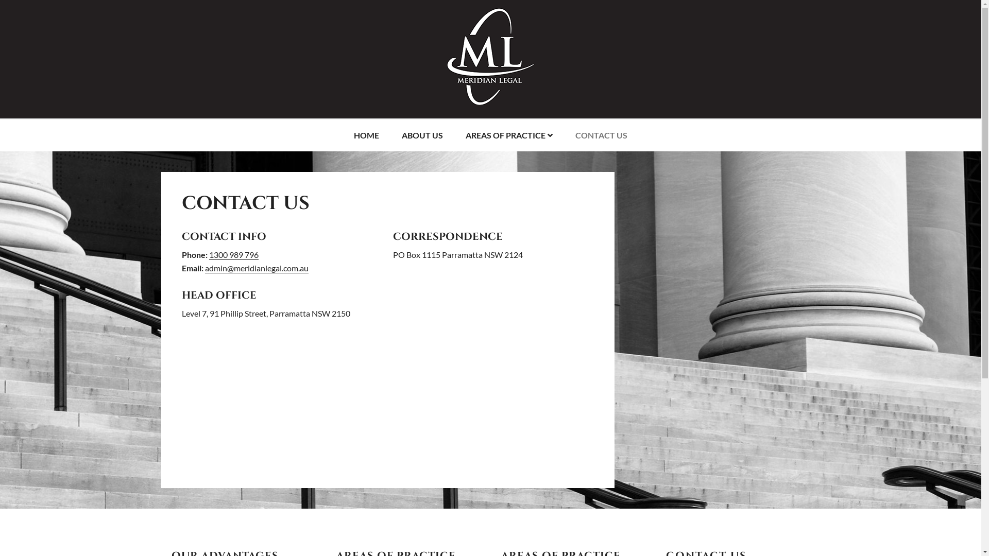 The width and height of the screenshot is (989, 556). I want to click on 1300 989 796, so click(234, 255).